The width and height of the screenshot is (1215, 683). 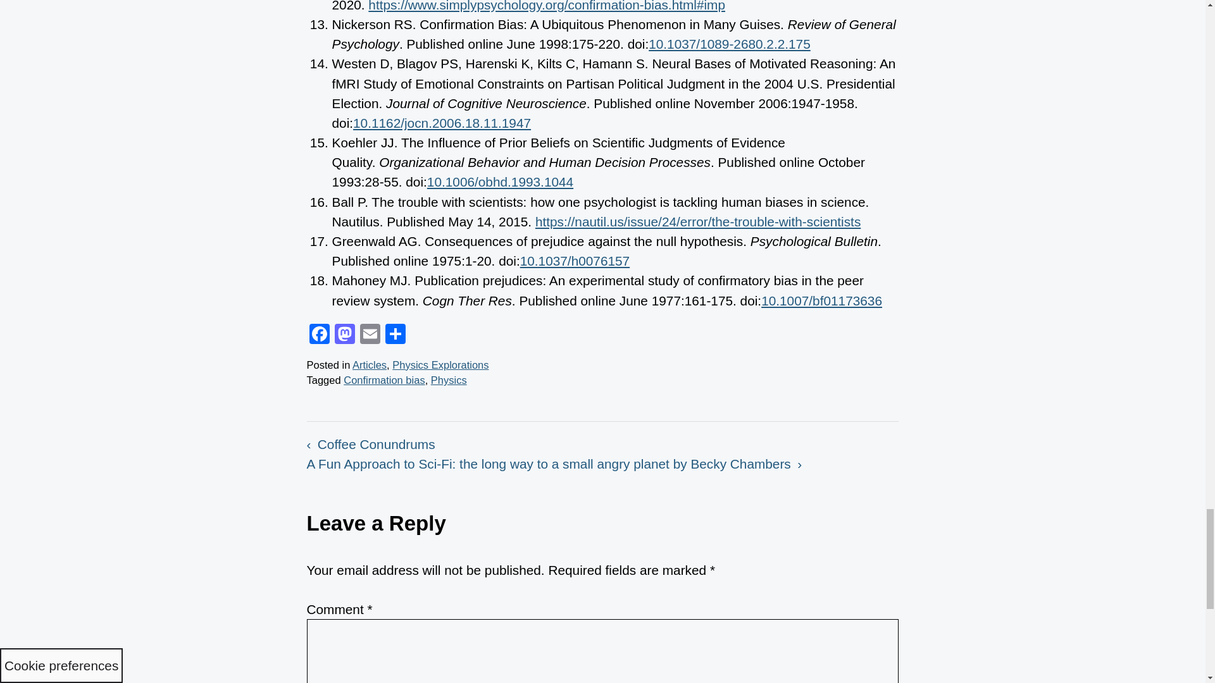 I want to click on Facebook, so click(x=319, y=335).